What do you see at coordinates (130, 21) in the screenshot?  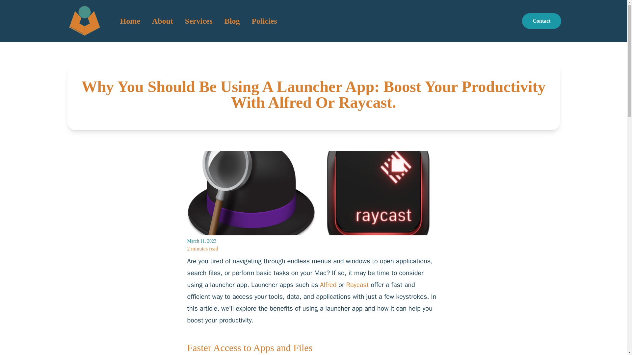 I see `Home` at bounding box center [130, 21].